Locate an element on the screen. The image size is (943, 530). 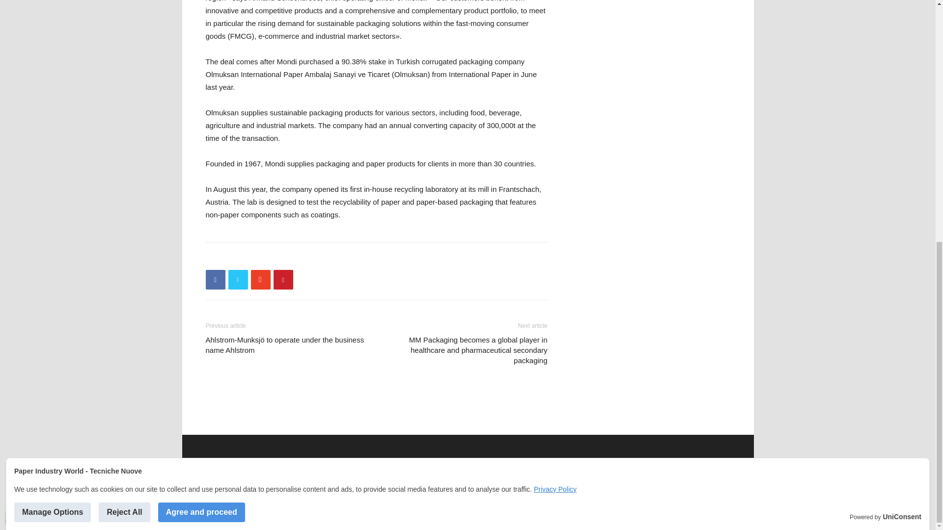
Manage Options is located at coordinates (52, 68).